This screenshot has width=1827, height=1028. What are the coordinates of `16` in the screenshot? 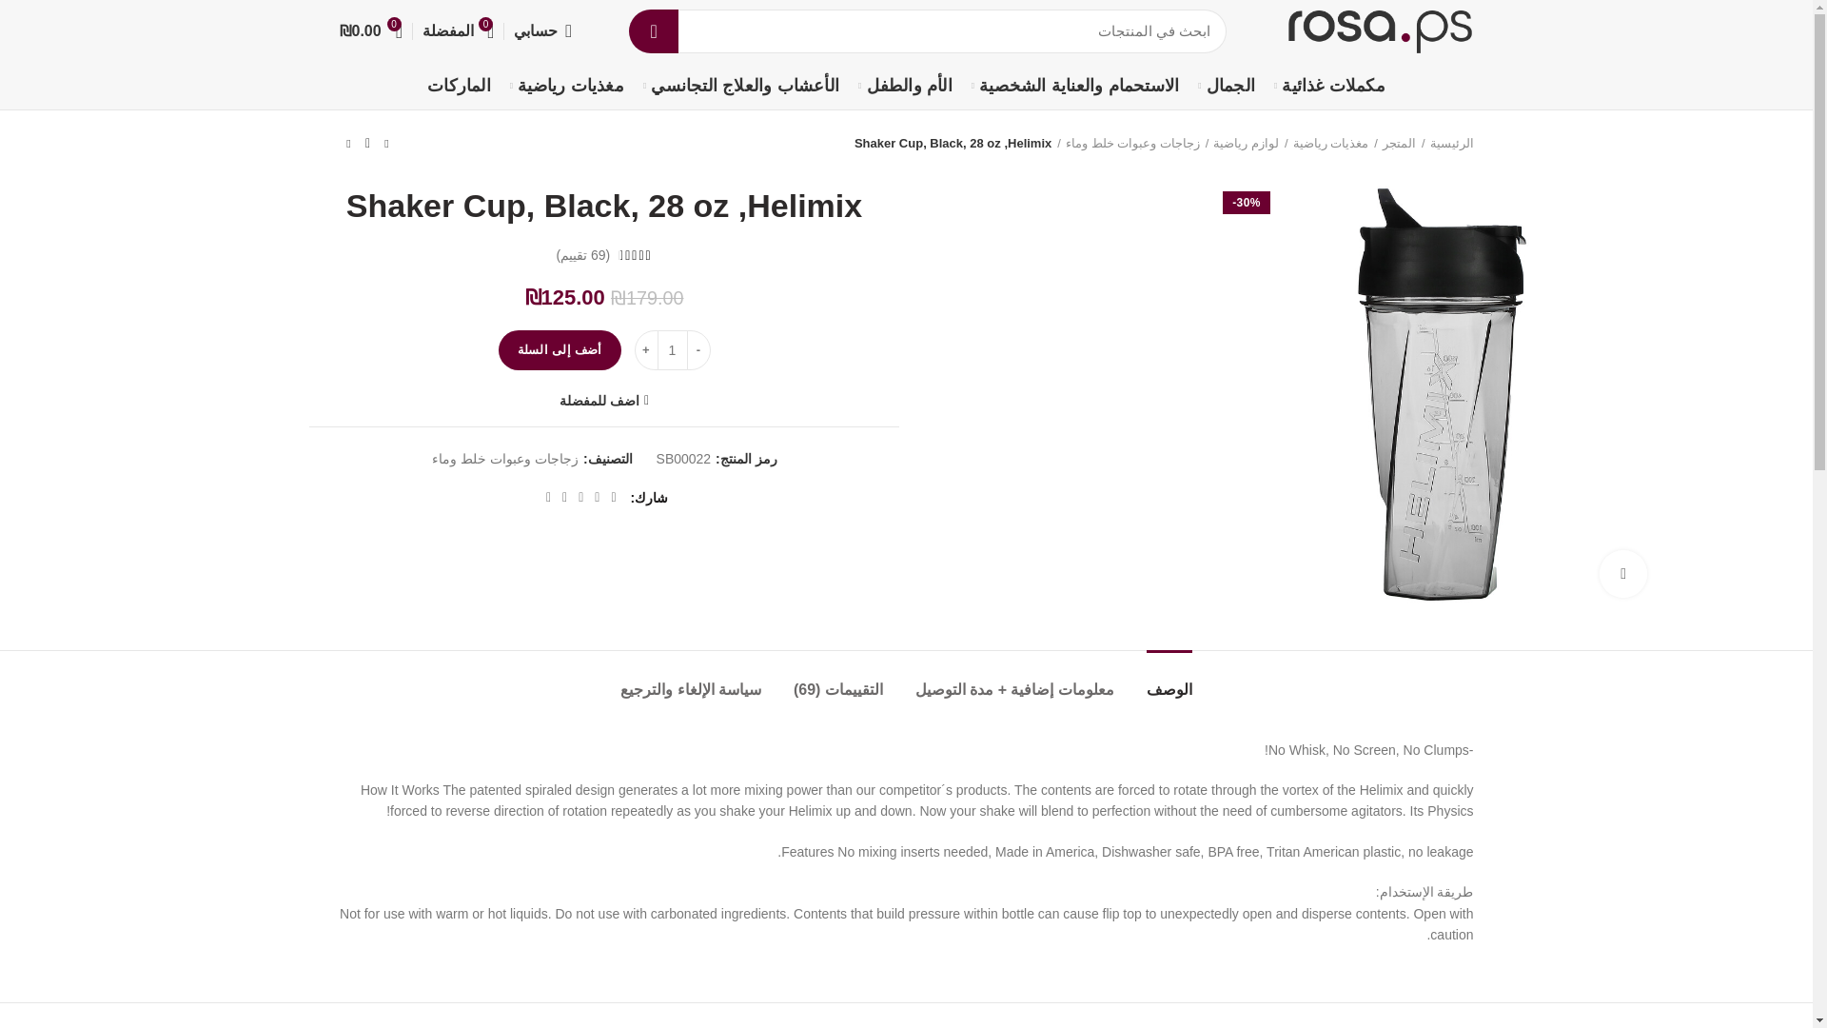 It's located at (1441, 394).